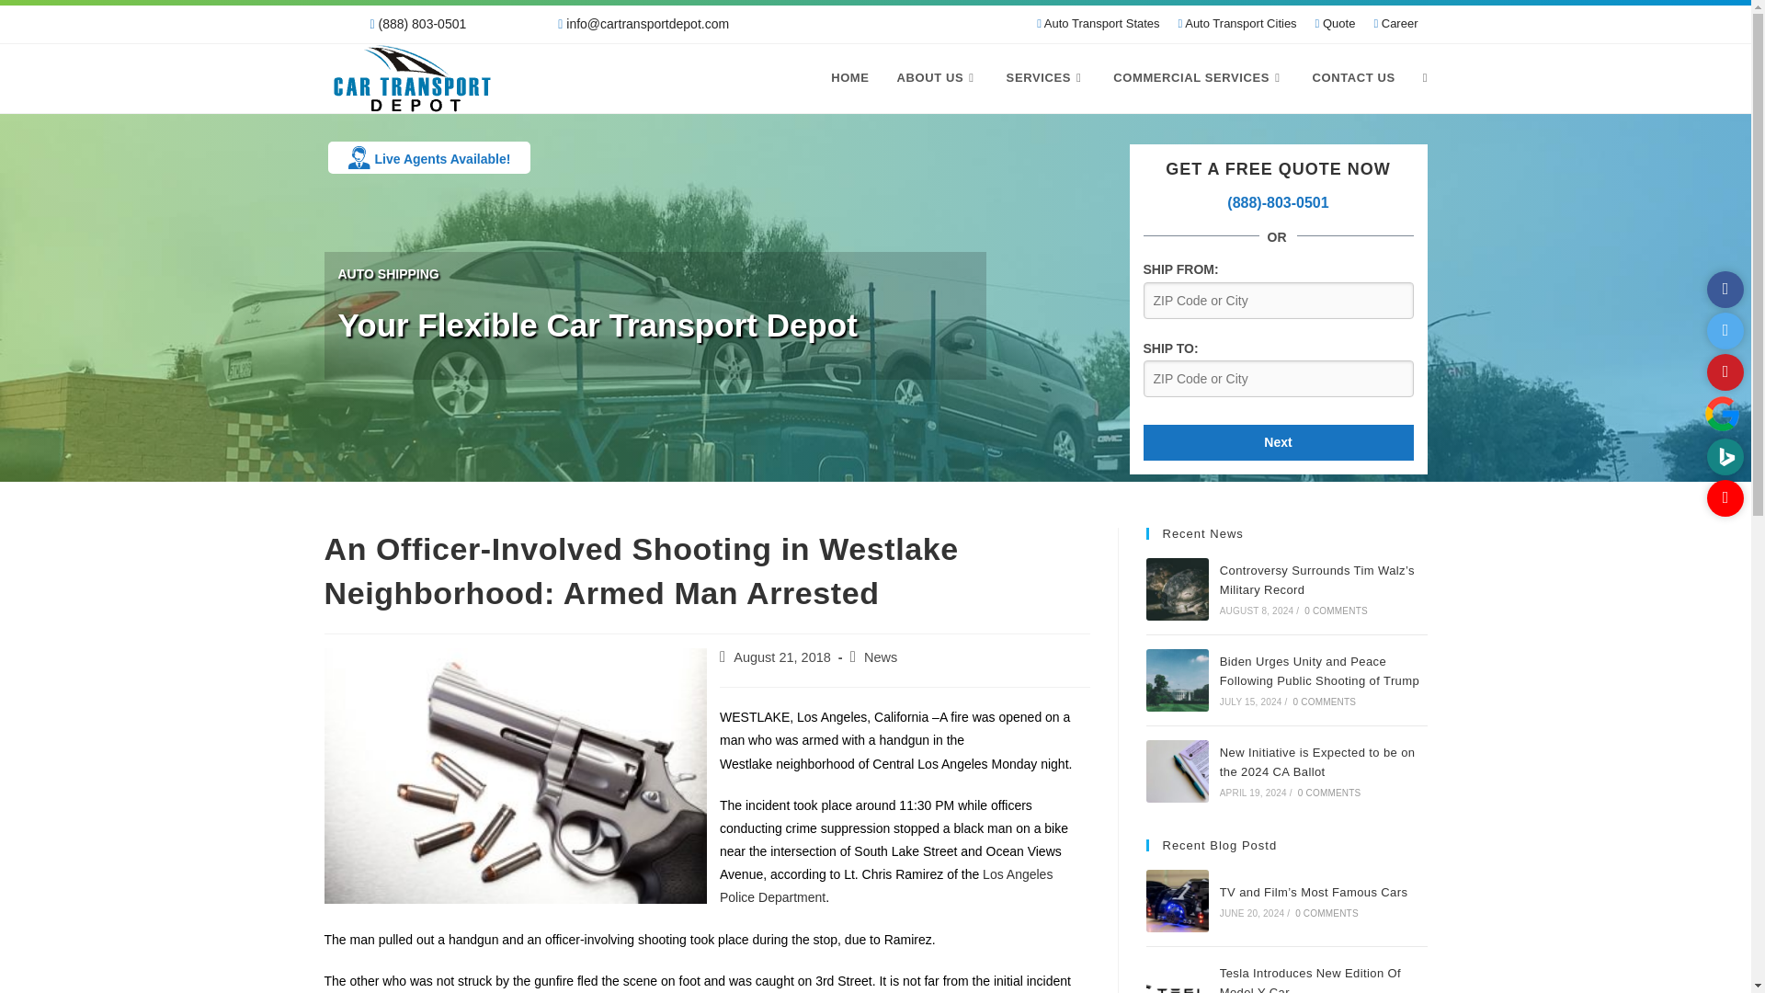 The image size is (1765, 993). Describe the element at coordinates (1278, 443) in the screenshot. I see `Next` at that location.